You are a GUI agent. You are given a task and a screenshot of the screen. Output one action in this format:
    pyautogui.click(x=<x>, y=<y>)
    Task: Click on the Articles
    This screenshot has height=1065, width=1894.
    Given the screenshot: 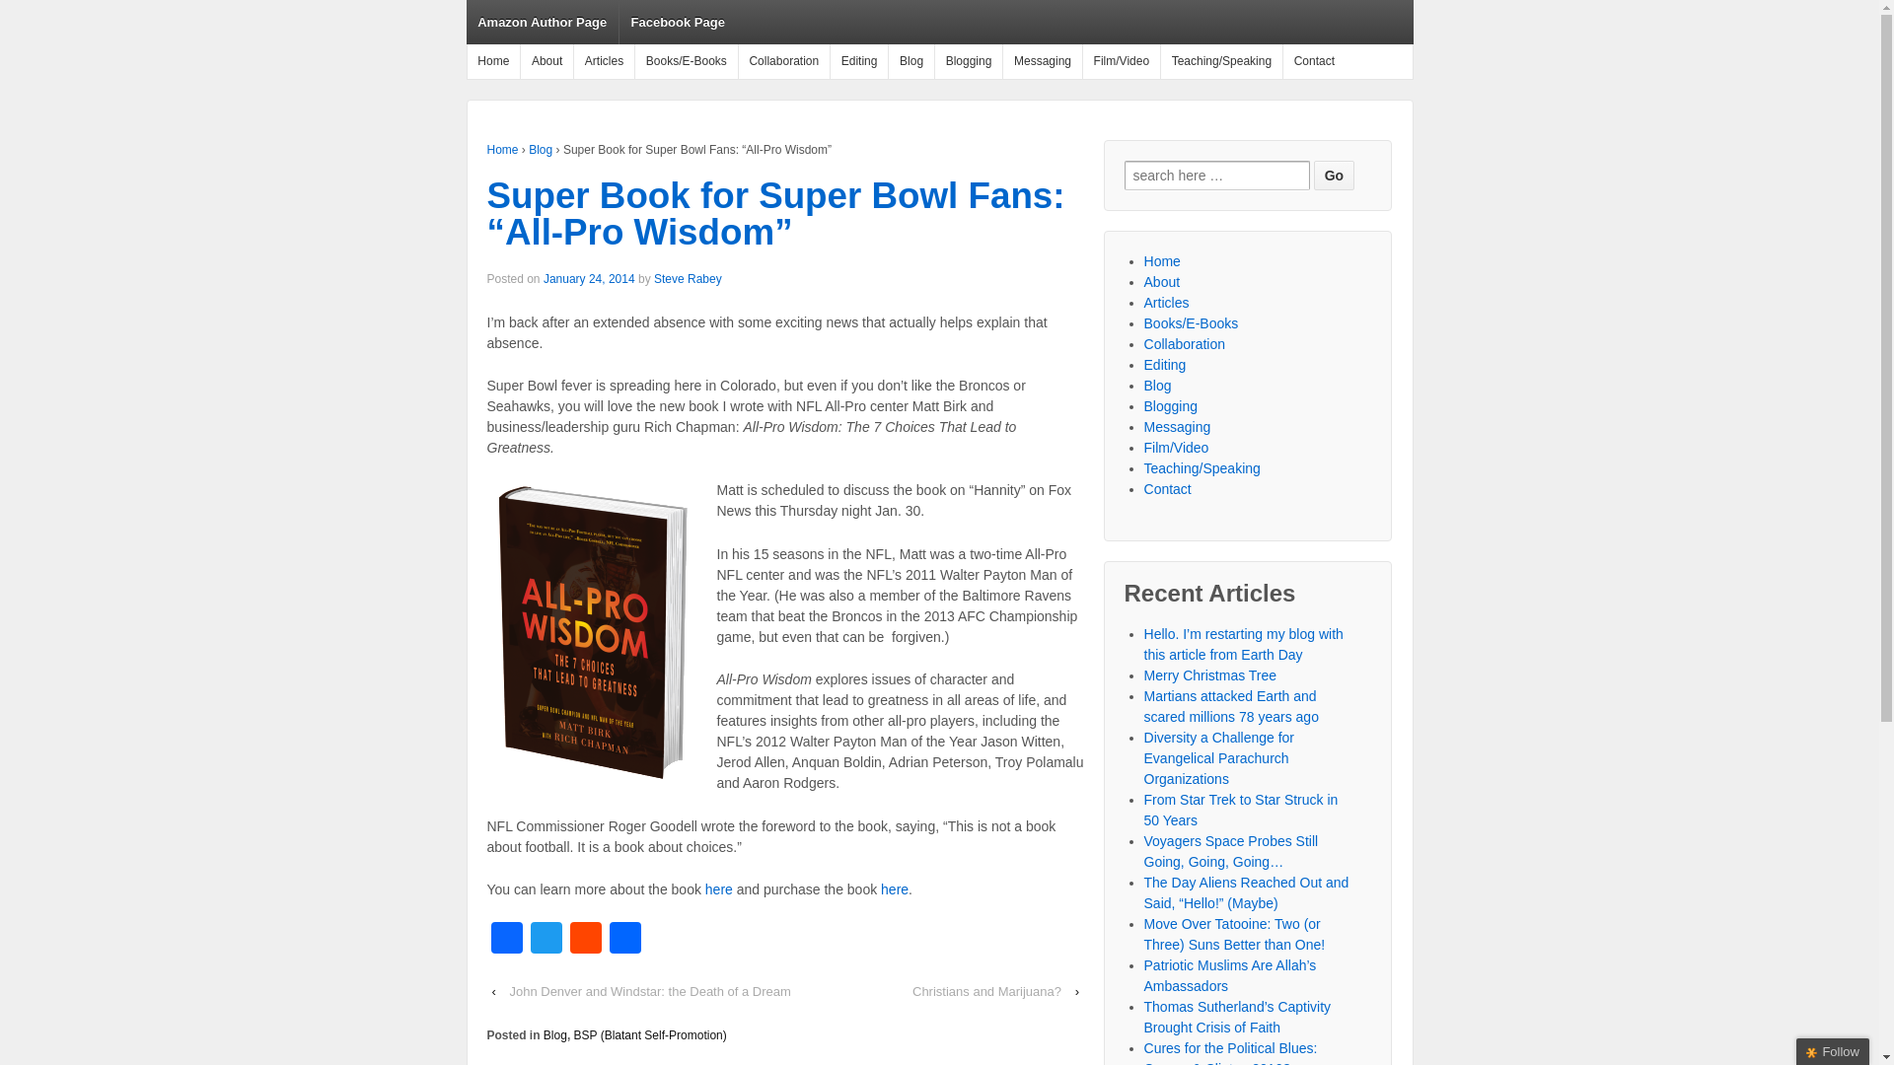 What is the action you would take?
    pyautogui.click(x=604, y=61)
    